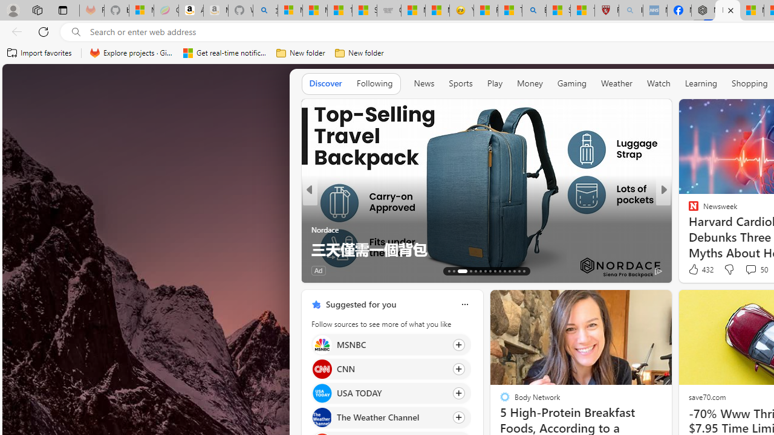  Describe the element at coordinates (701, 83) in the screenshot. I see `Learning` at that location.